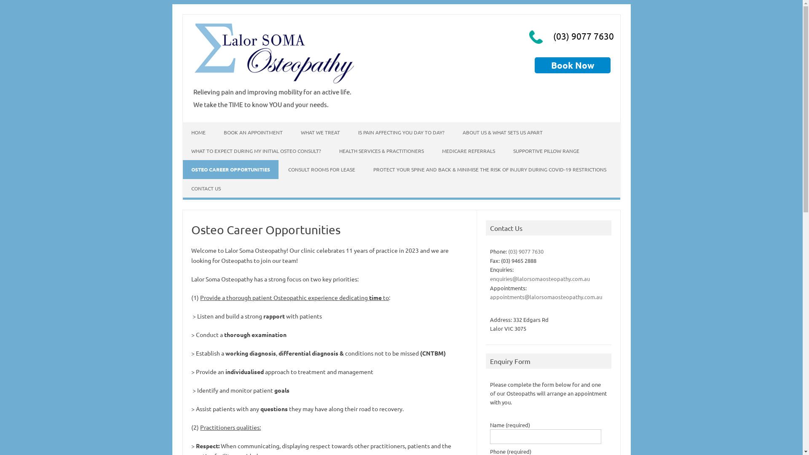 The width and height of the screenshot is (809, 455). I want to click on OSTEO CAREER OPPORTUNITIES, so click(231, 169).